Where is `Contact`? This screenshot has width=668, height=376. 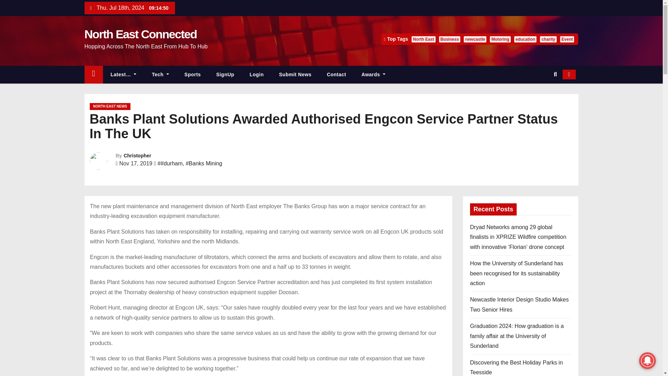
Contact is located at coordinates (336, 75).